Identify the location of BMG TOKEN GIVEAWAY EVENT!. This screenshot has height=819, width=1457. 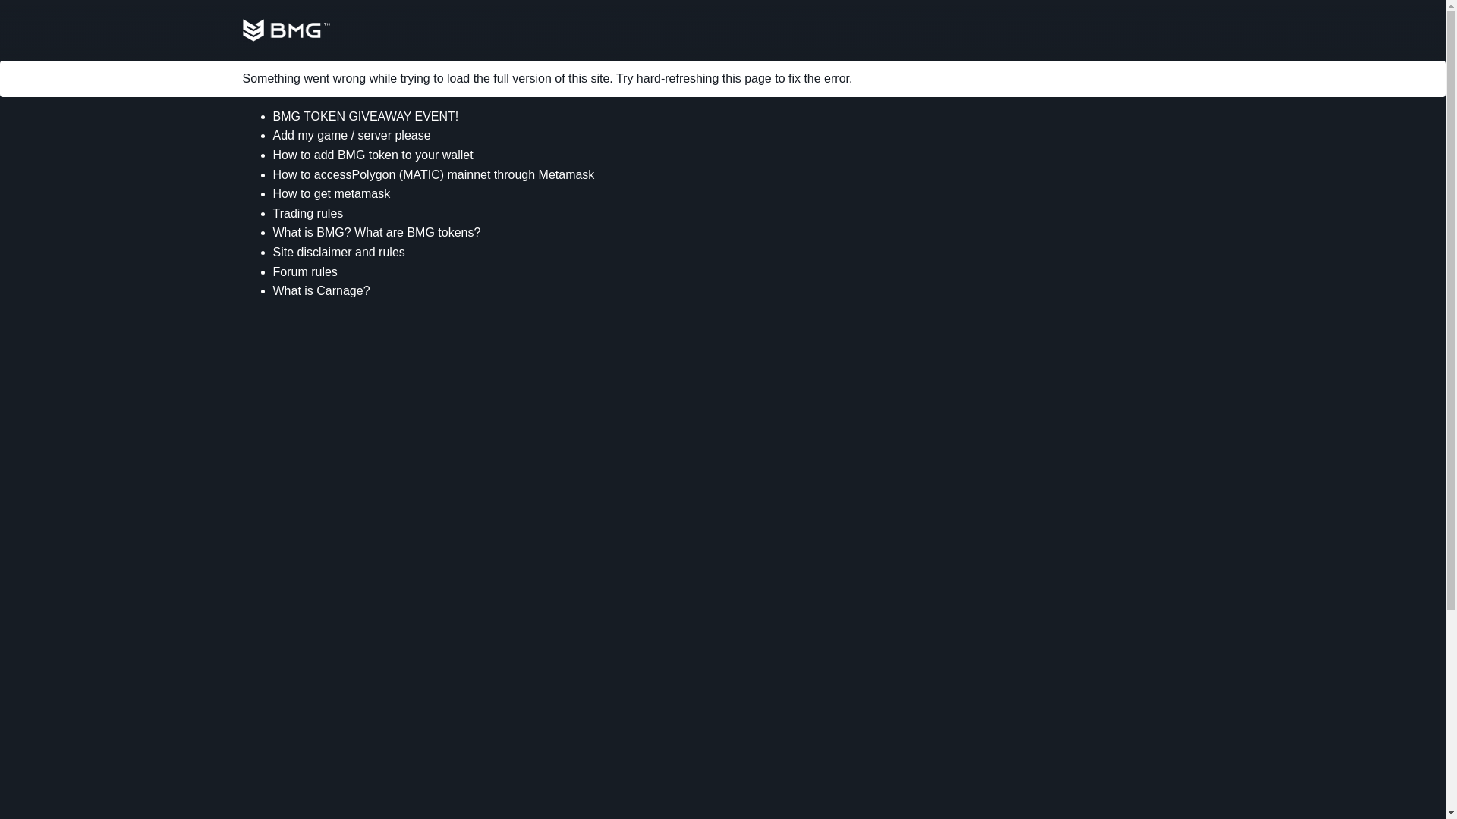
(366, 116).